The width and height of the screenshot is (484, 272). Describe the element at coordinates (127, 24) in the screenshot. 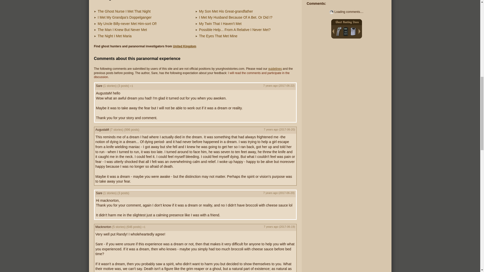

I see `My Uncle Billy-never Met Him-sort Of!` at that location.